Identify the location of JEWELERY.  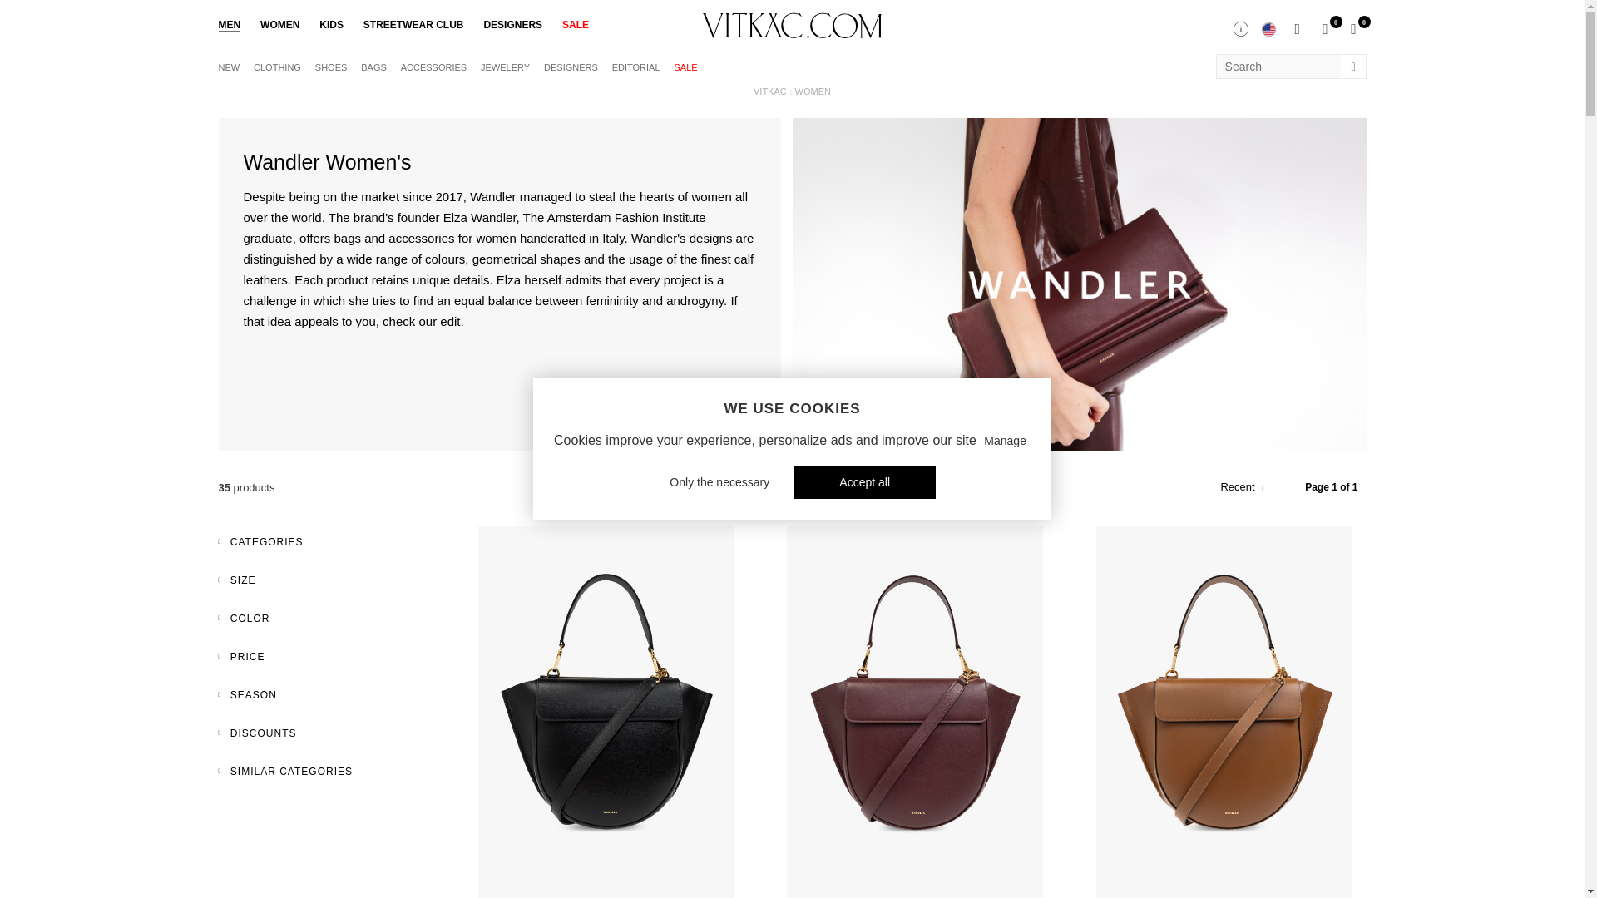
(505, 67).